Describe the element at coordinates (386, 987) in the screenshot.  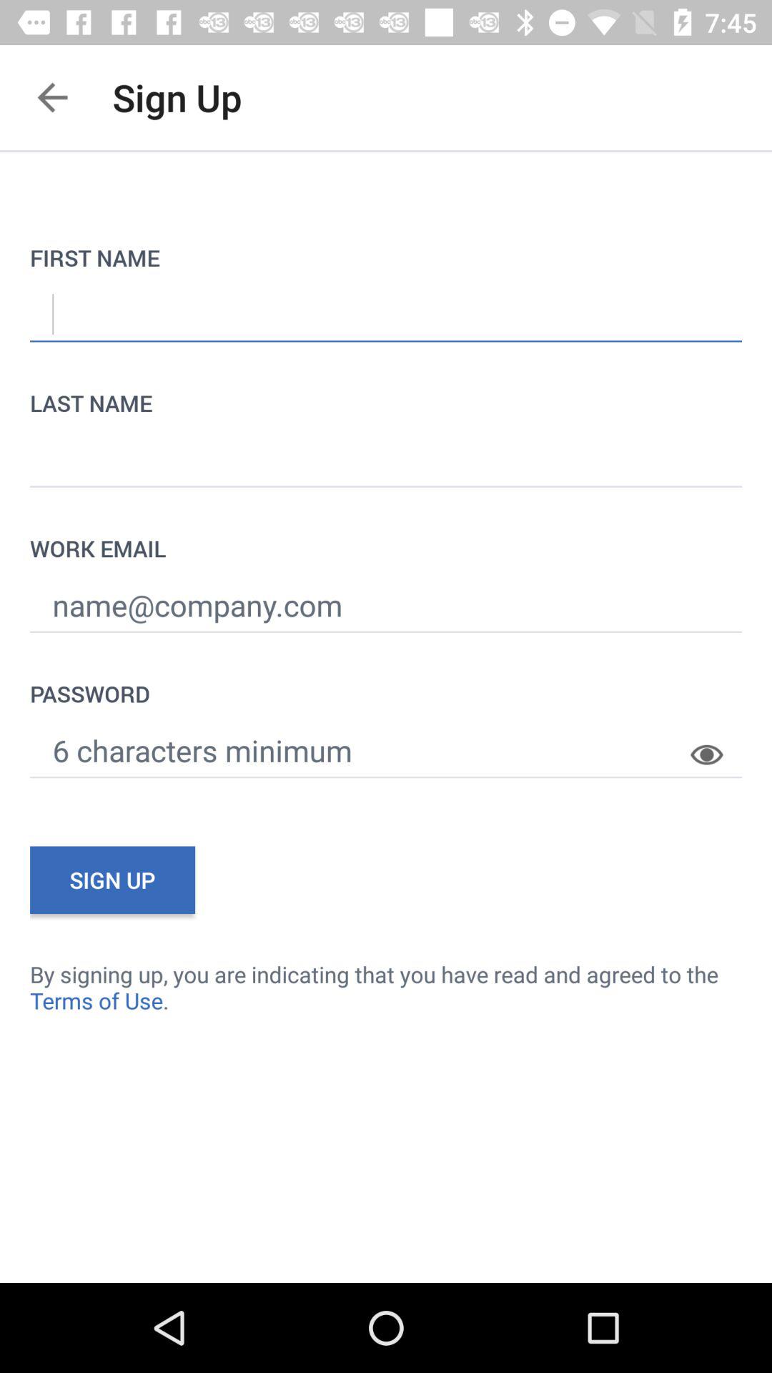
I see `flip until by signing up` at that location.